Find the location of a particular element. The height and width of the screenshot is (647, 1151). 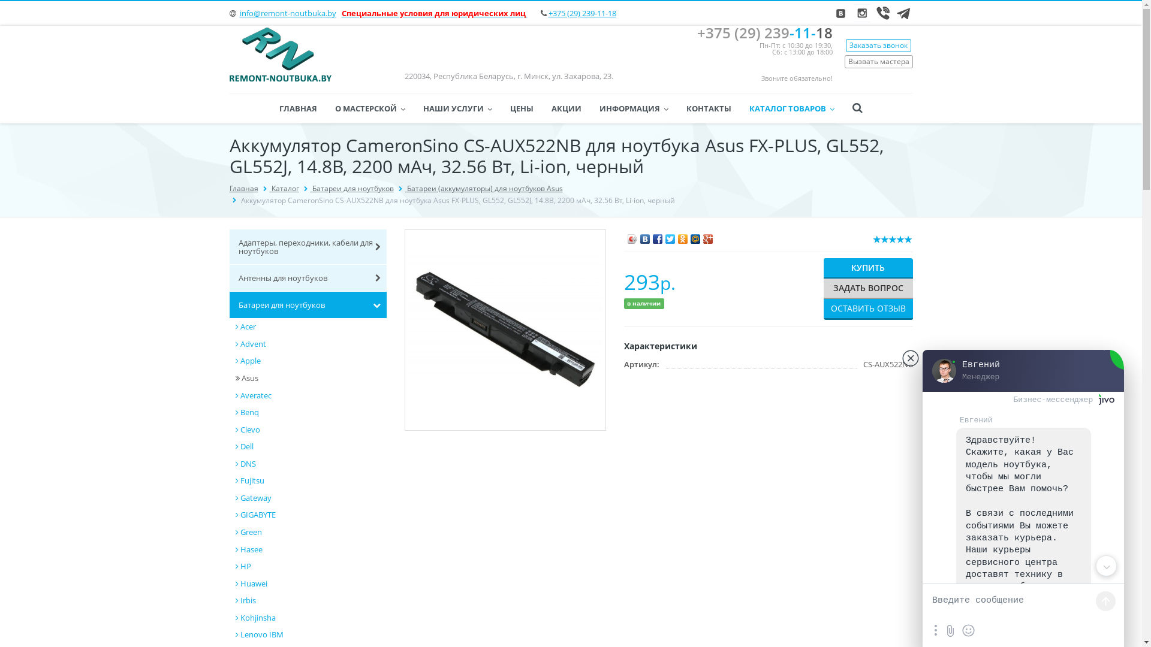

Fujitsu is located at coordinates (311, 480).